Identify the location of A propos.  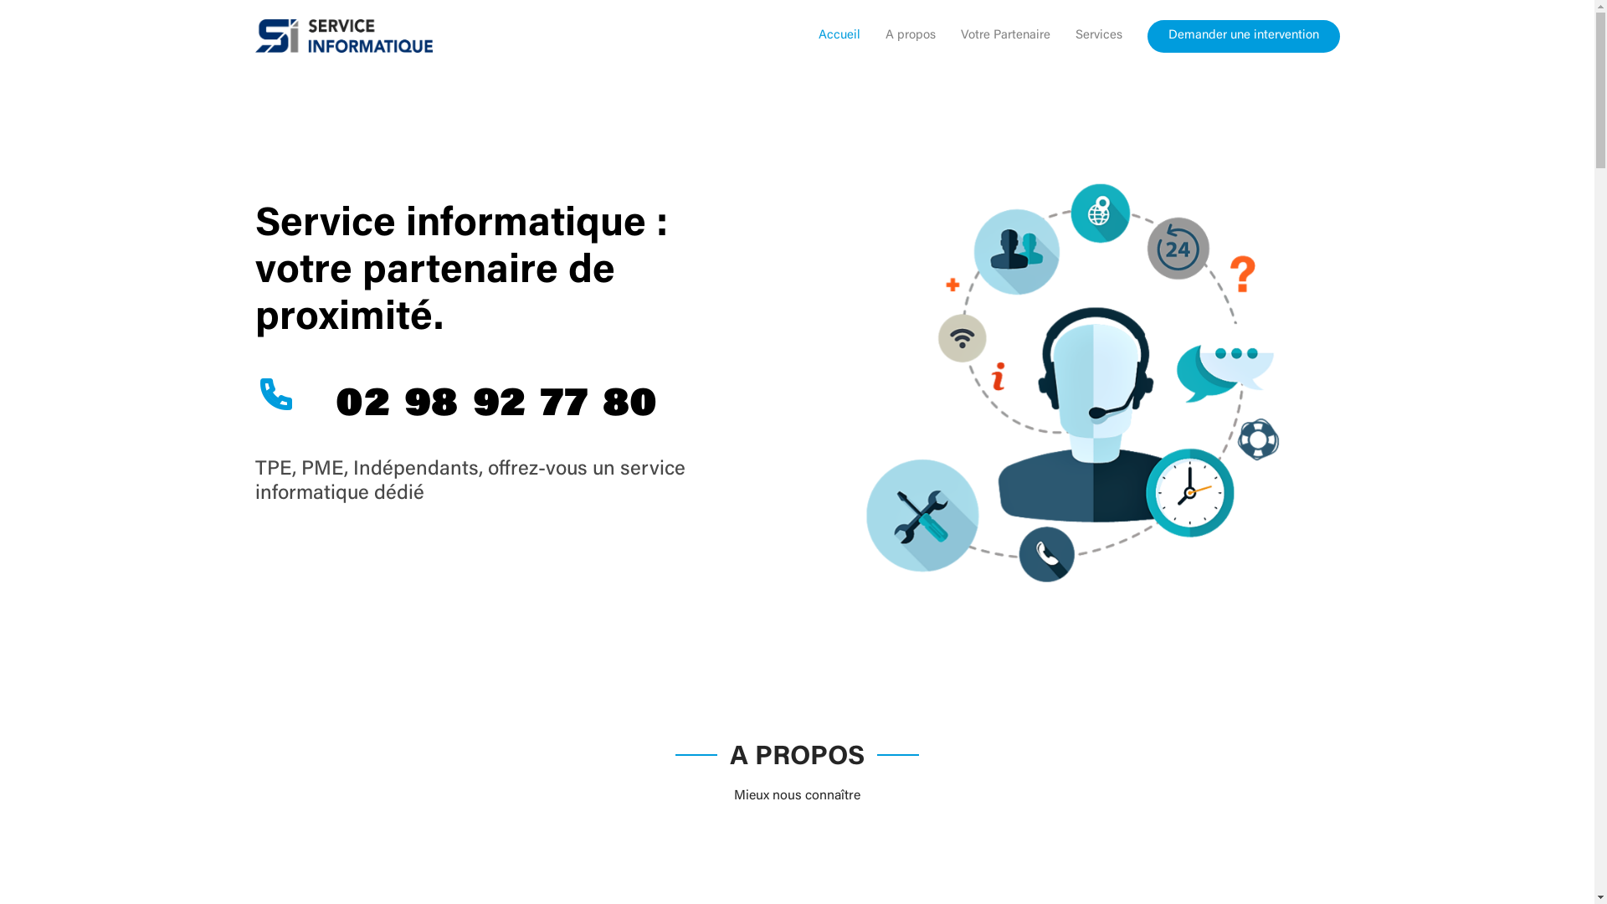
(898, 37).